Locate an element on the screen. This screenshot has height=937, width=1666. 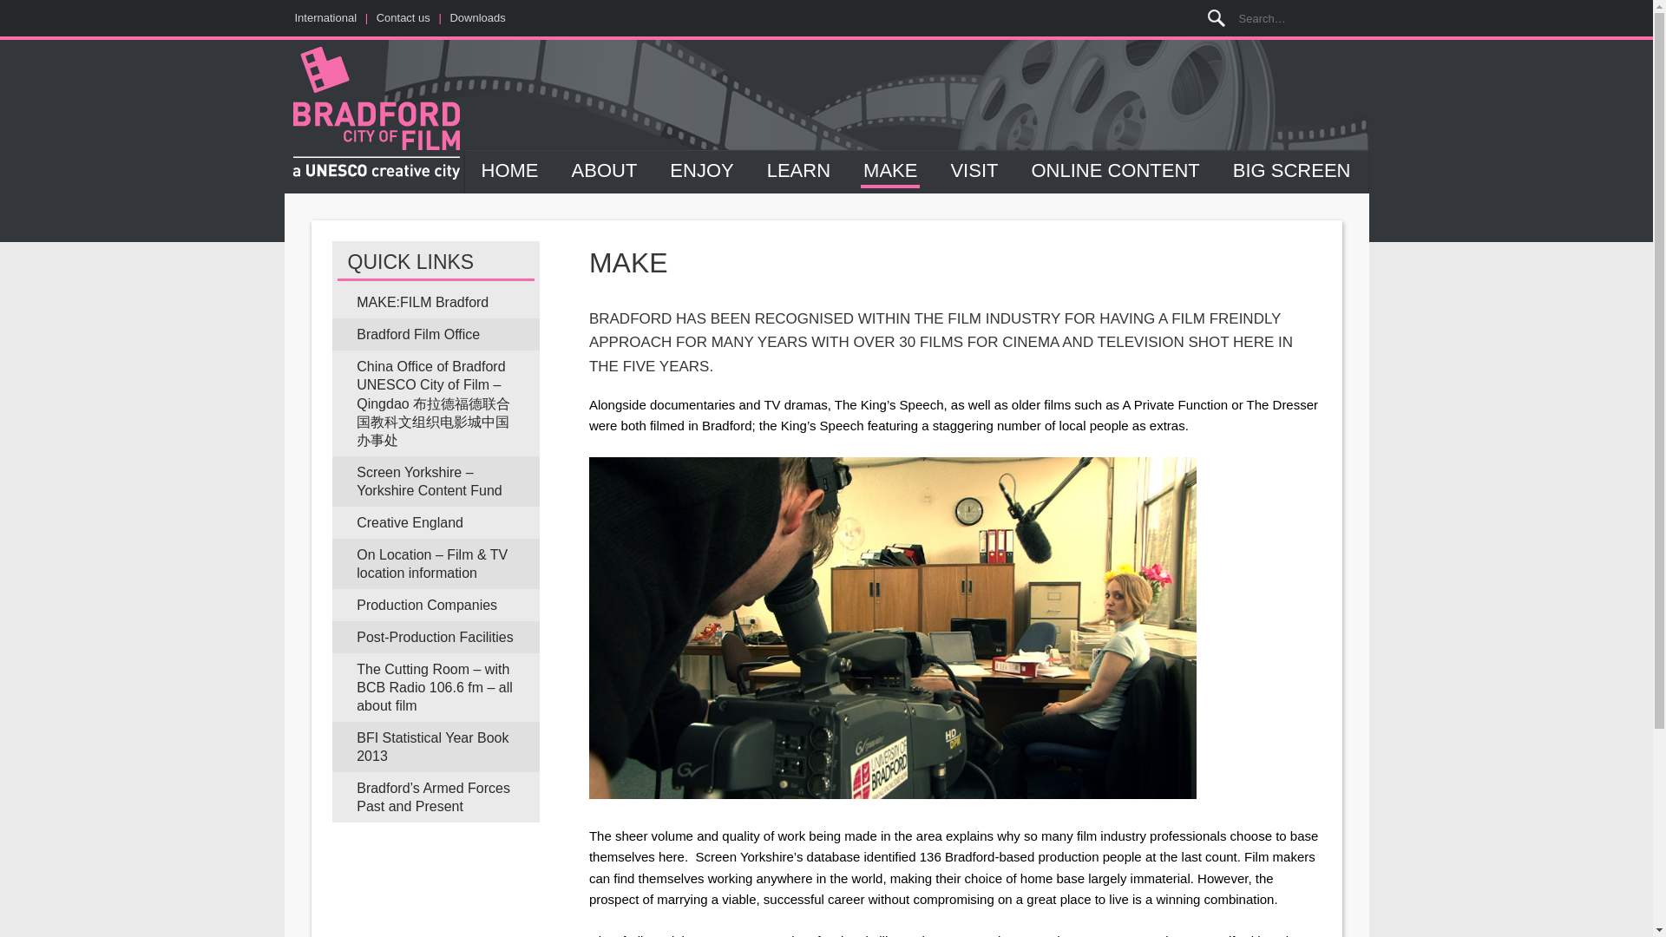
BFI Statistical Year Book 2013 is located at coordinates (435, 746).